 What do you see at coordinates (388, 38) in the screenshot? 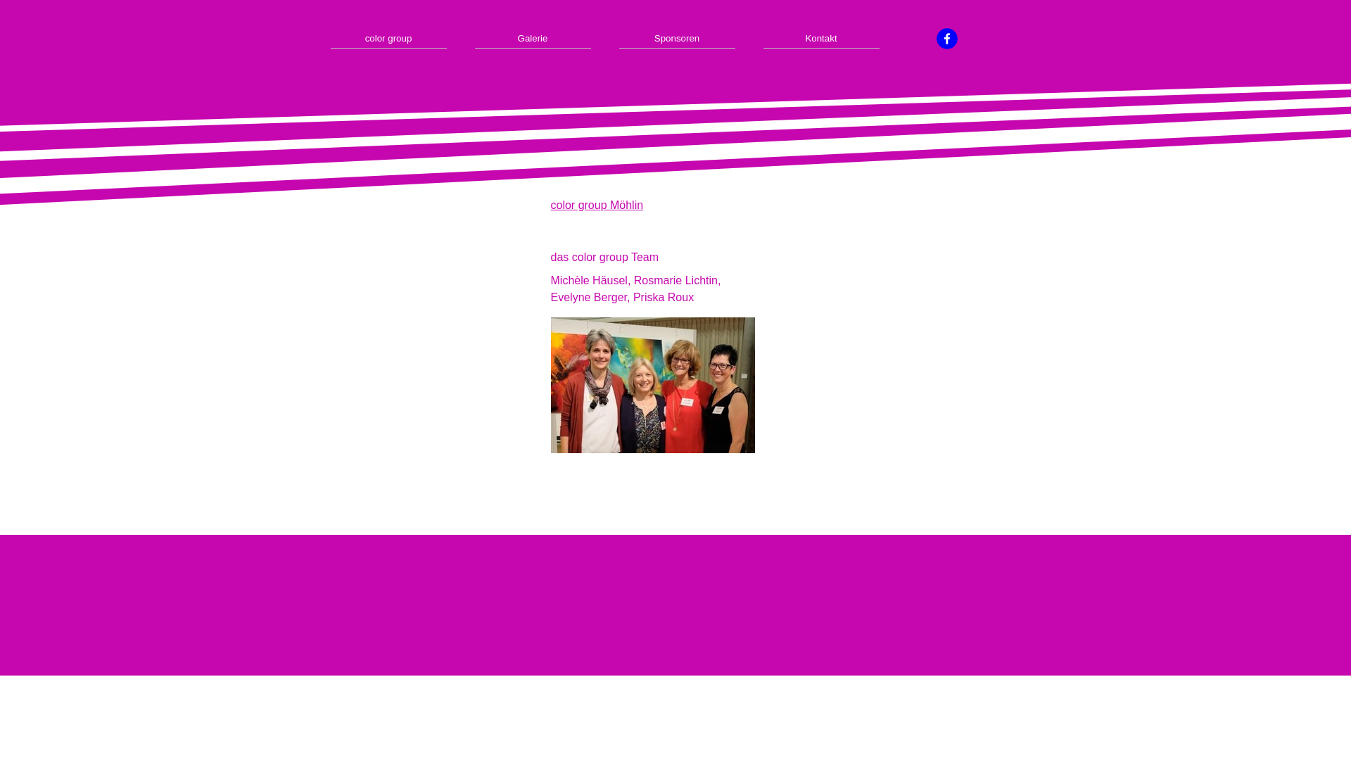
I see `color group` at bounding box center [388, 38].